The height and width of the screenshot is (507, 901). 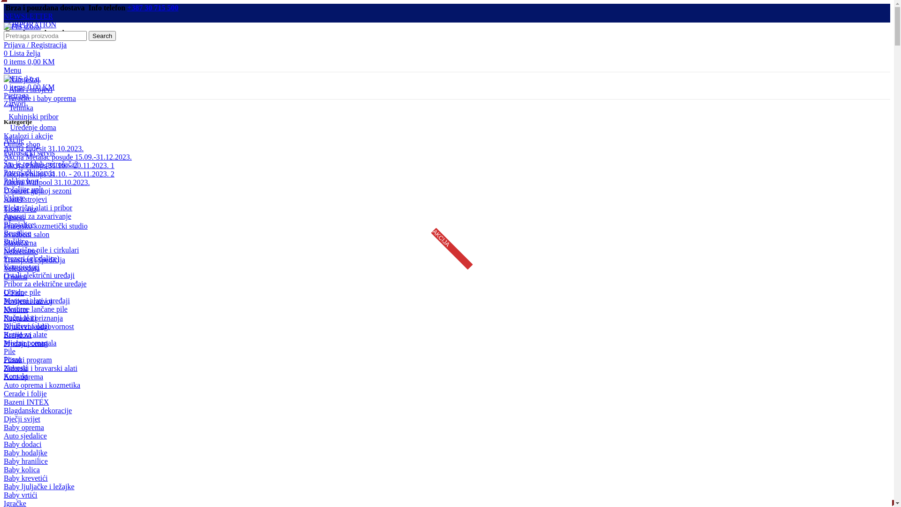 What do you see at coordinates (25, 334) in the screenshot?
I see `Kutije za alate` at bounding box center [25, 334].